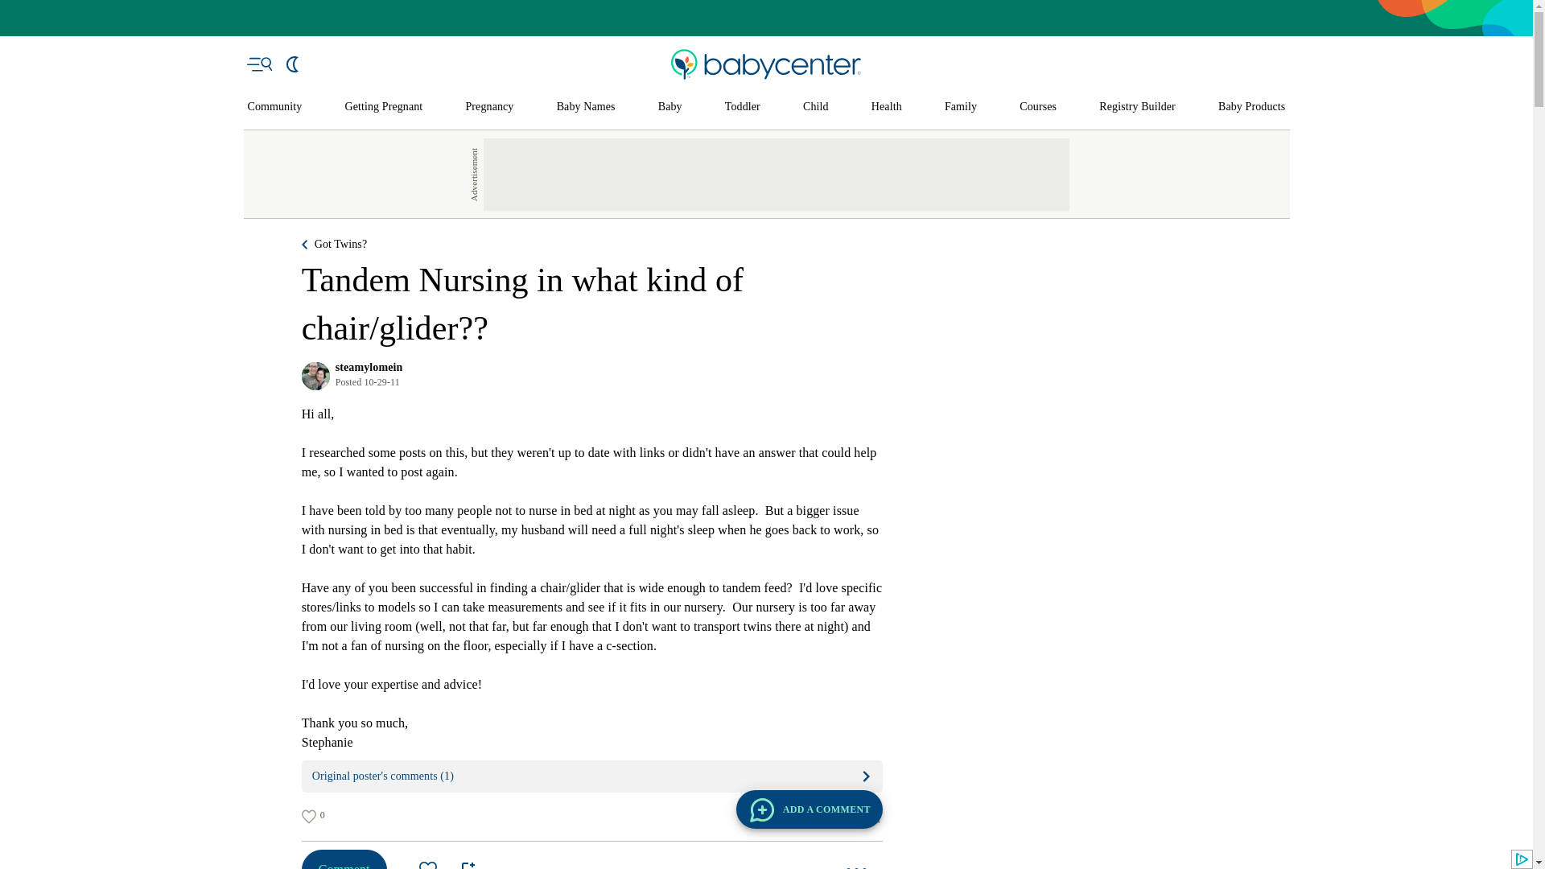 The image size is (1545, 869). What do you see at coordinates (1252, 107) in the screenshot?
I see `Baby Products` at bounding box center [1252, 107].